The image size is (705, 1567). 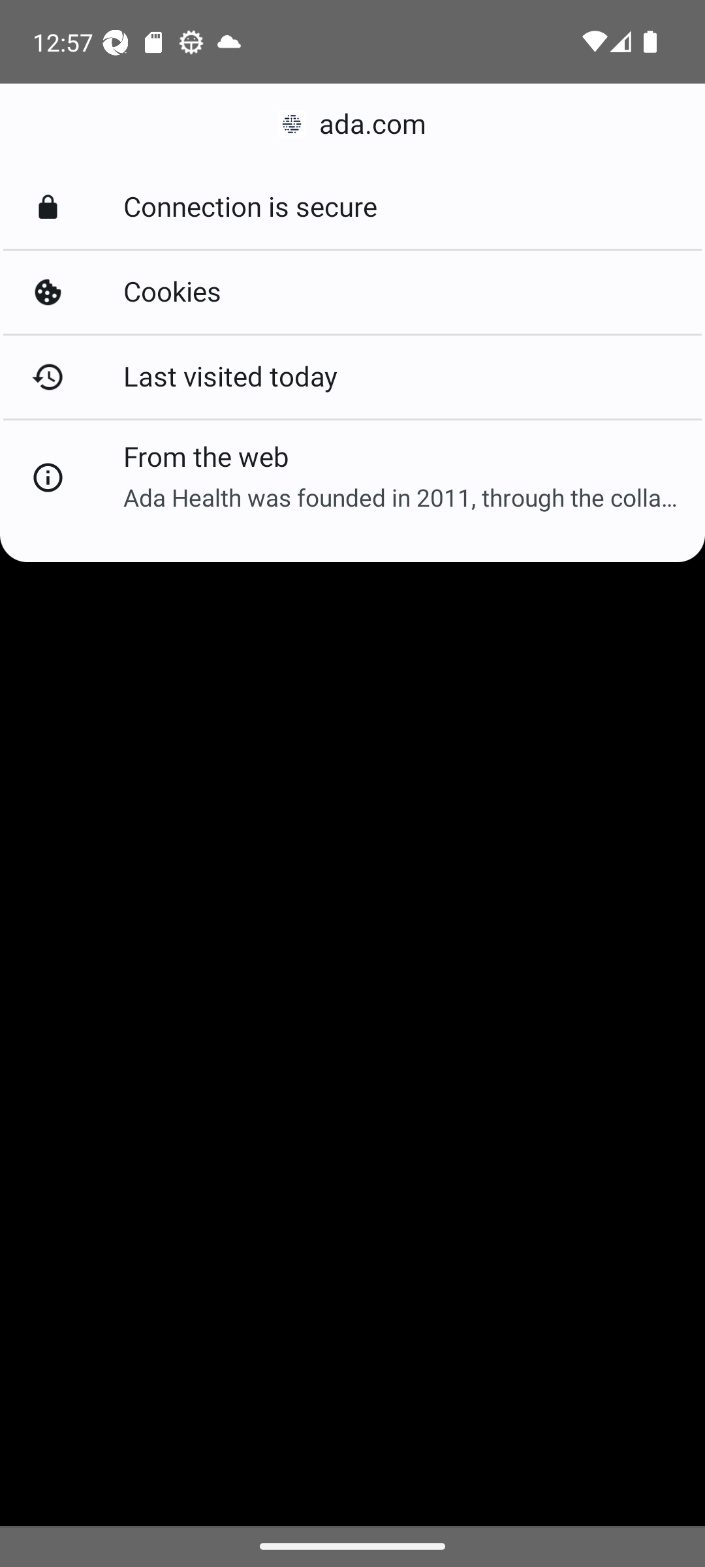 I want to click on ada.com, so click(x=352, y=124).